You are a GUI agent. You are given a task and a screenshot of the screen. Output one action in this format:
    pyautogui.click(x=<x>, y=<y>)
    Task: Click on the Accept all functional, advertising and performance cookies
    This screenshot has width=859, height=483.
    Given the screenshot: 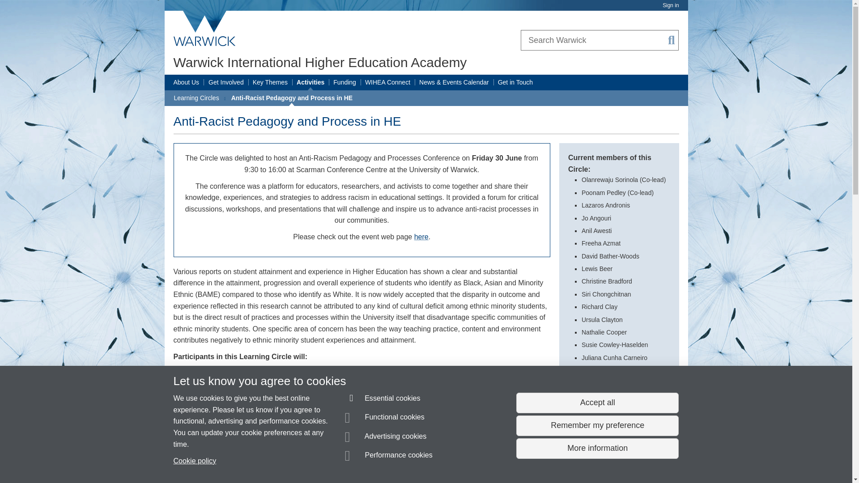 What is the action you would take?
    pyautogui.click(x=597, y=403)
    